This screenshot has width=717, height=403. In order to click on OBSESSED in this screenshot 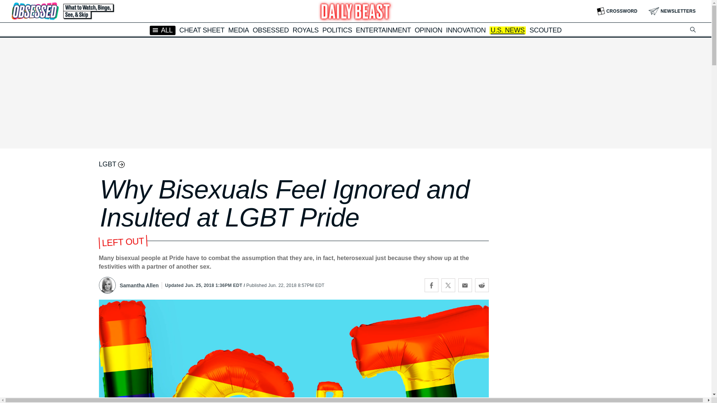, I will do `click(271, 30)`.